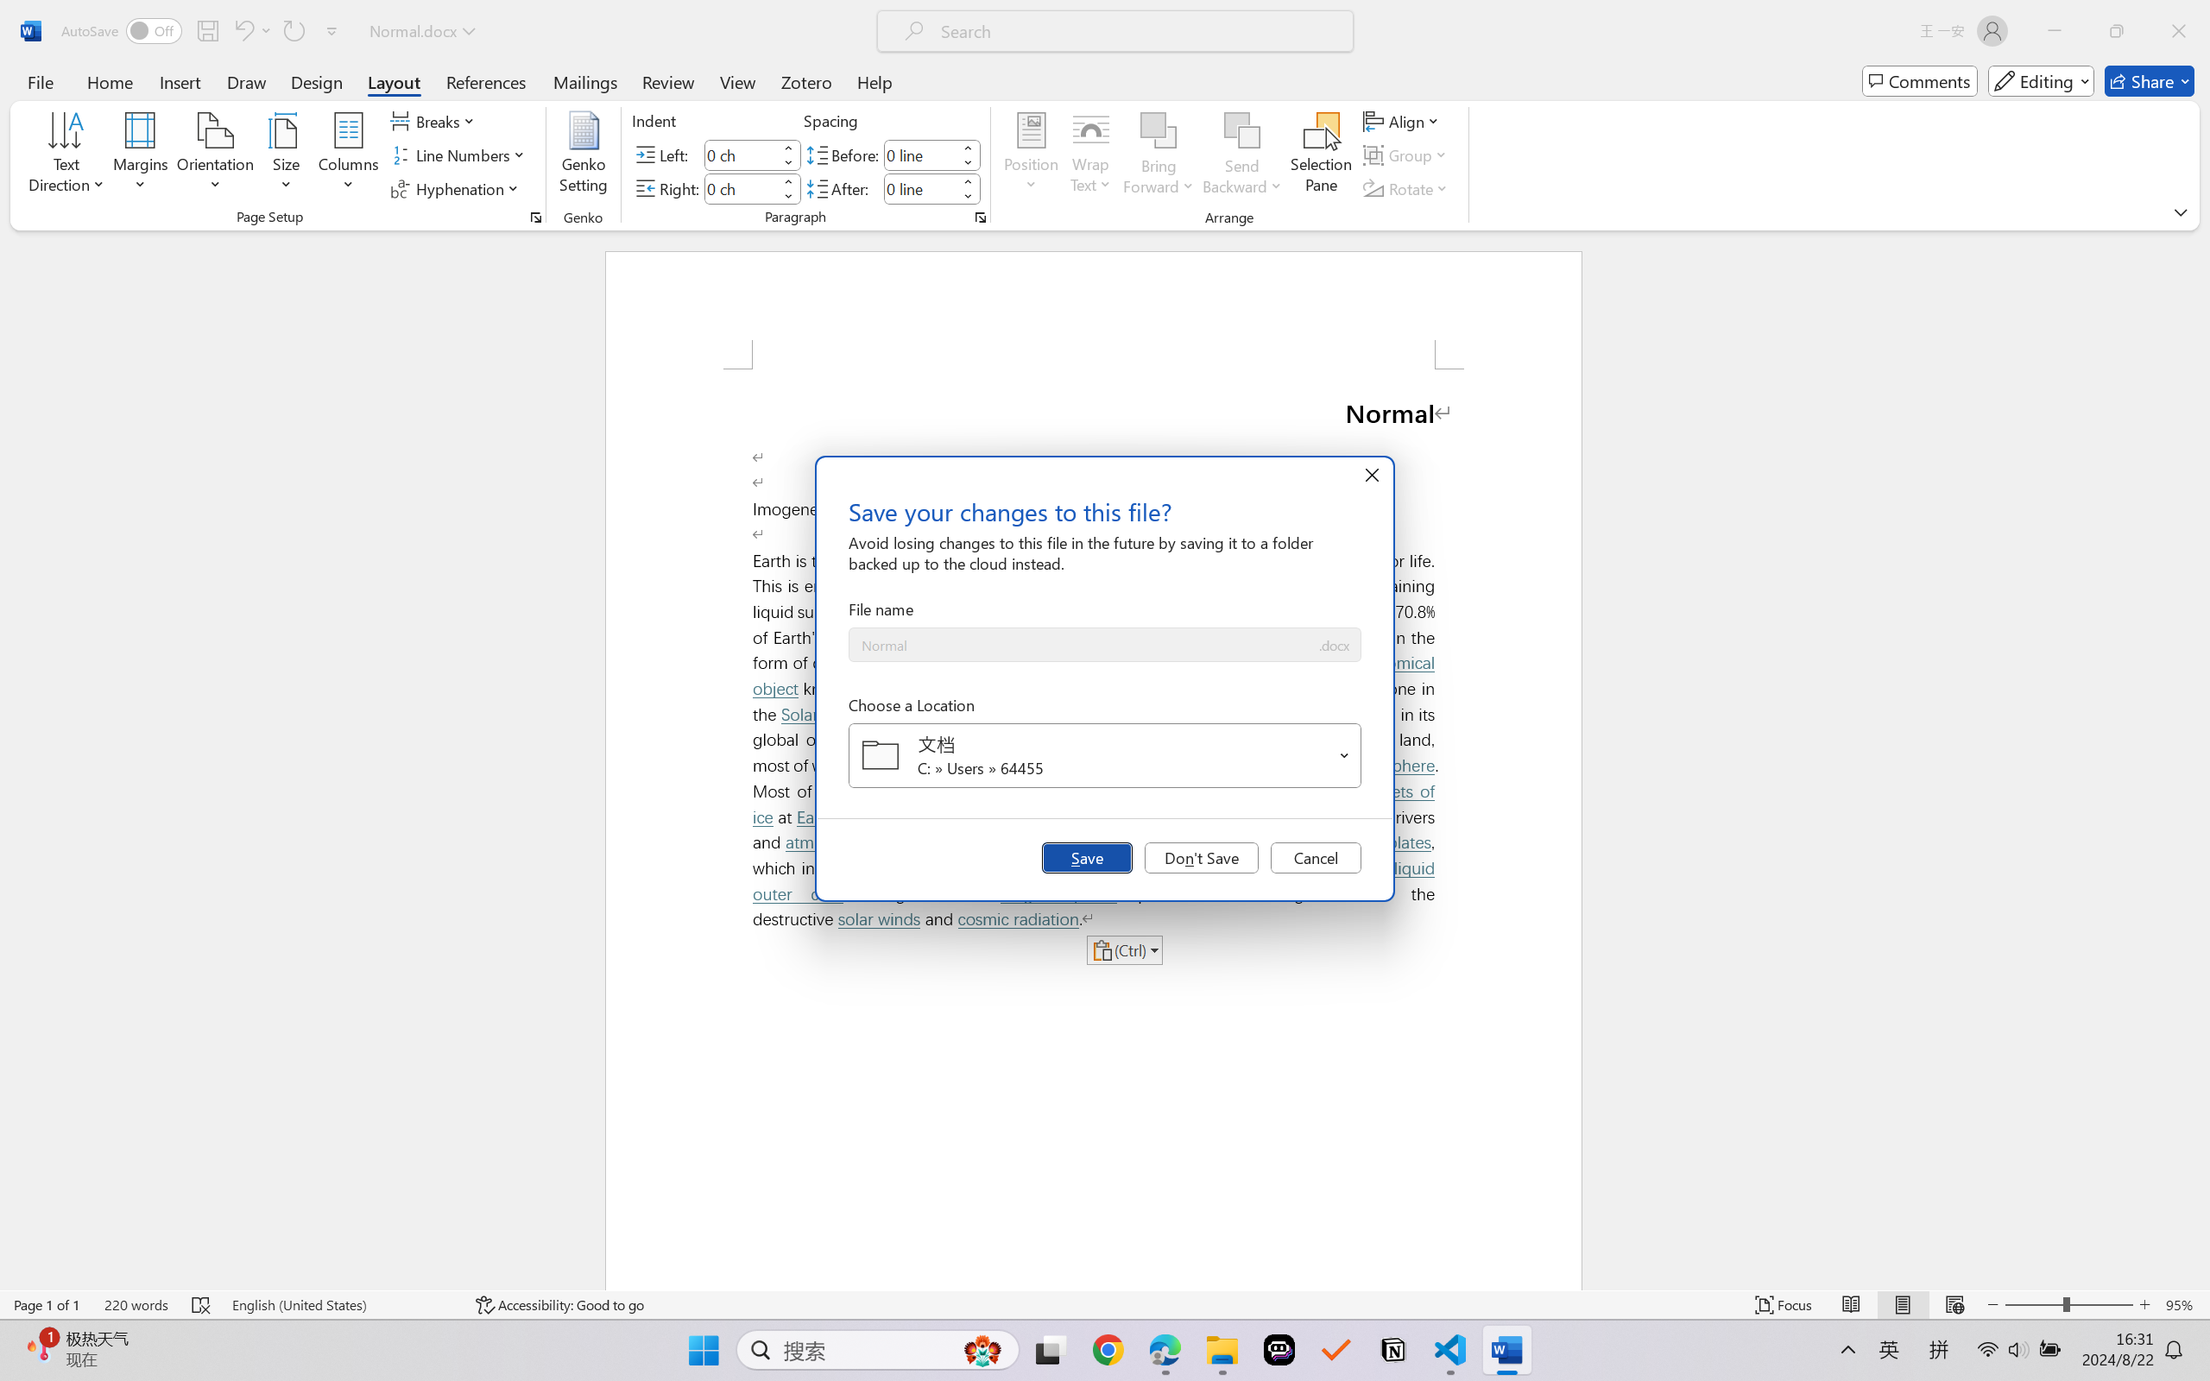  I want to click on Wrap Text, so click(1091, 155).